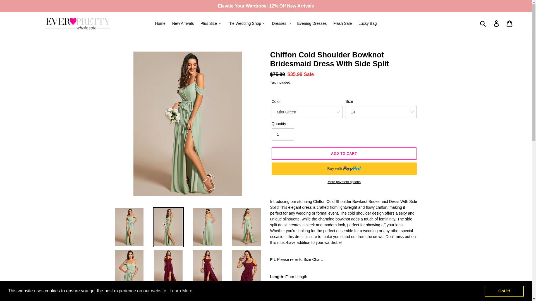 Image resolution: width=536 pixels, height=301 pixels. I want to click on Learn More, so click(181, 291).